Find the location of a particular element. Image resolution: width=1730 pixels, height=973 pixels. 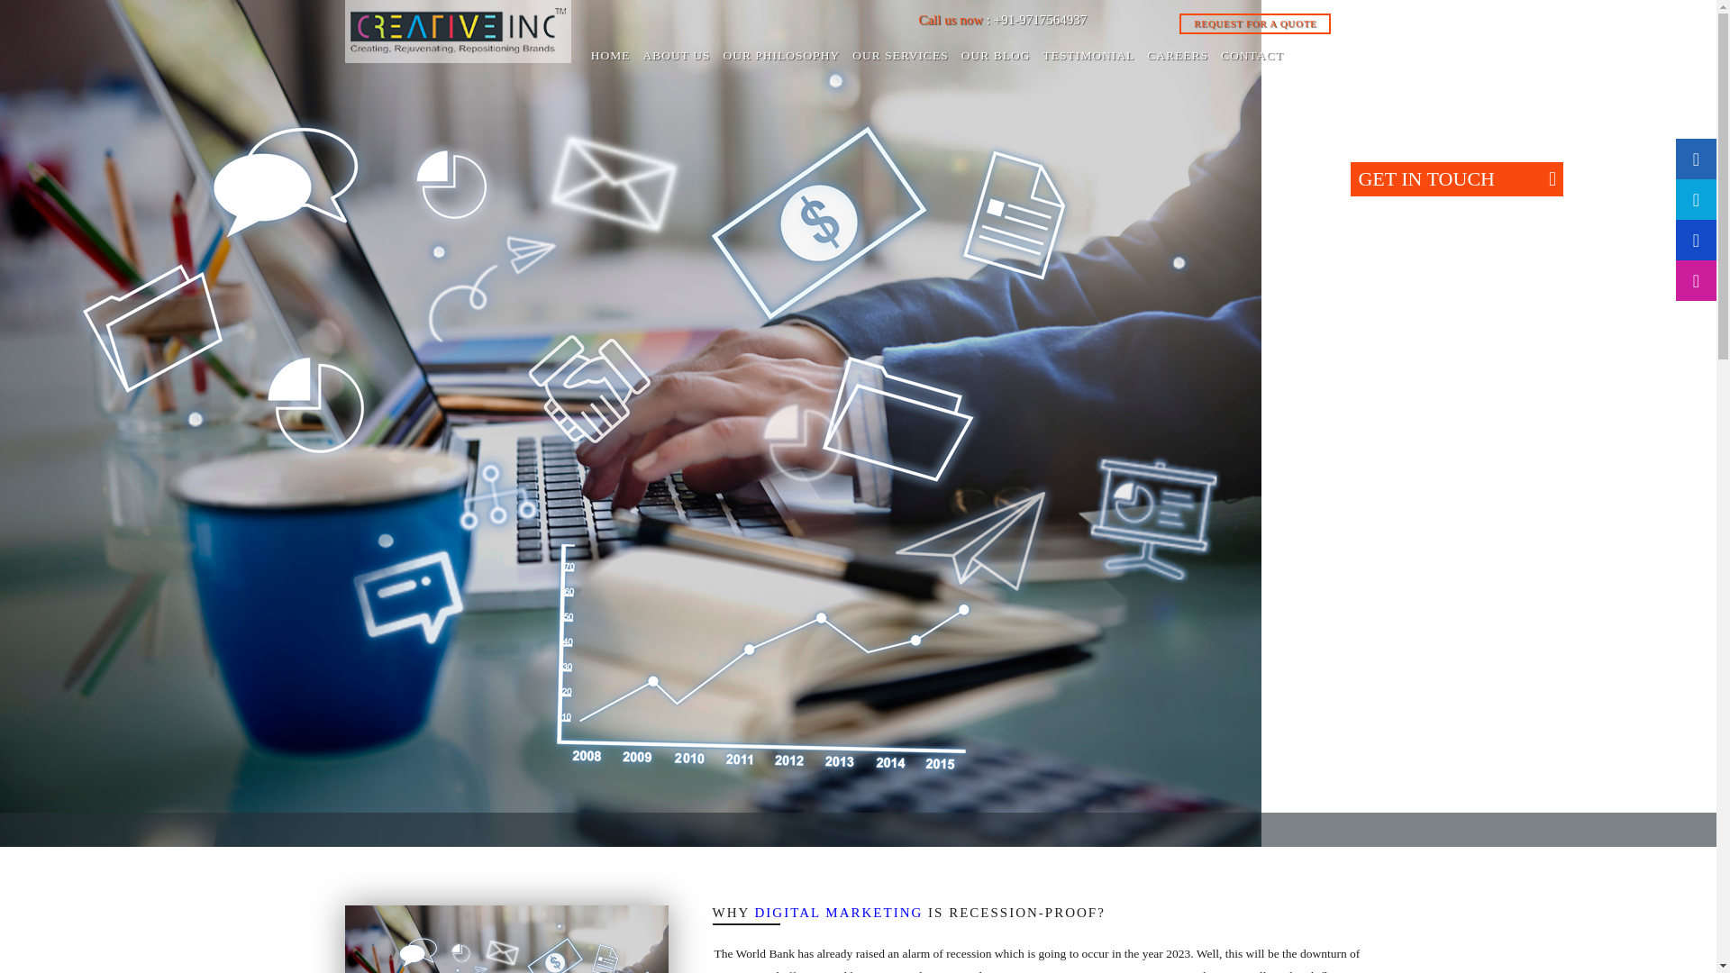

ABOUT US is located at coordinates (676, 56).